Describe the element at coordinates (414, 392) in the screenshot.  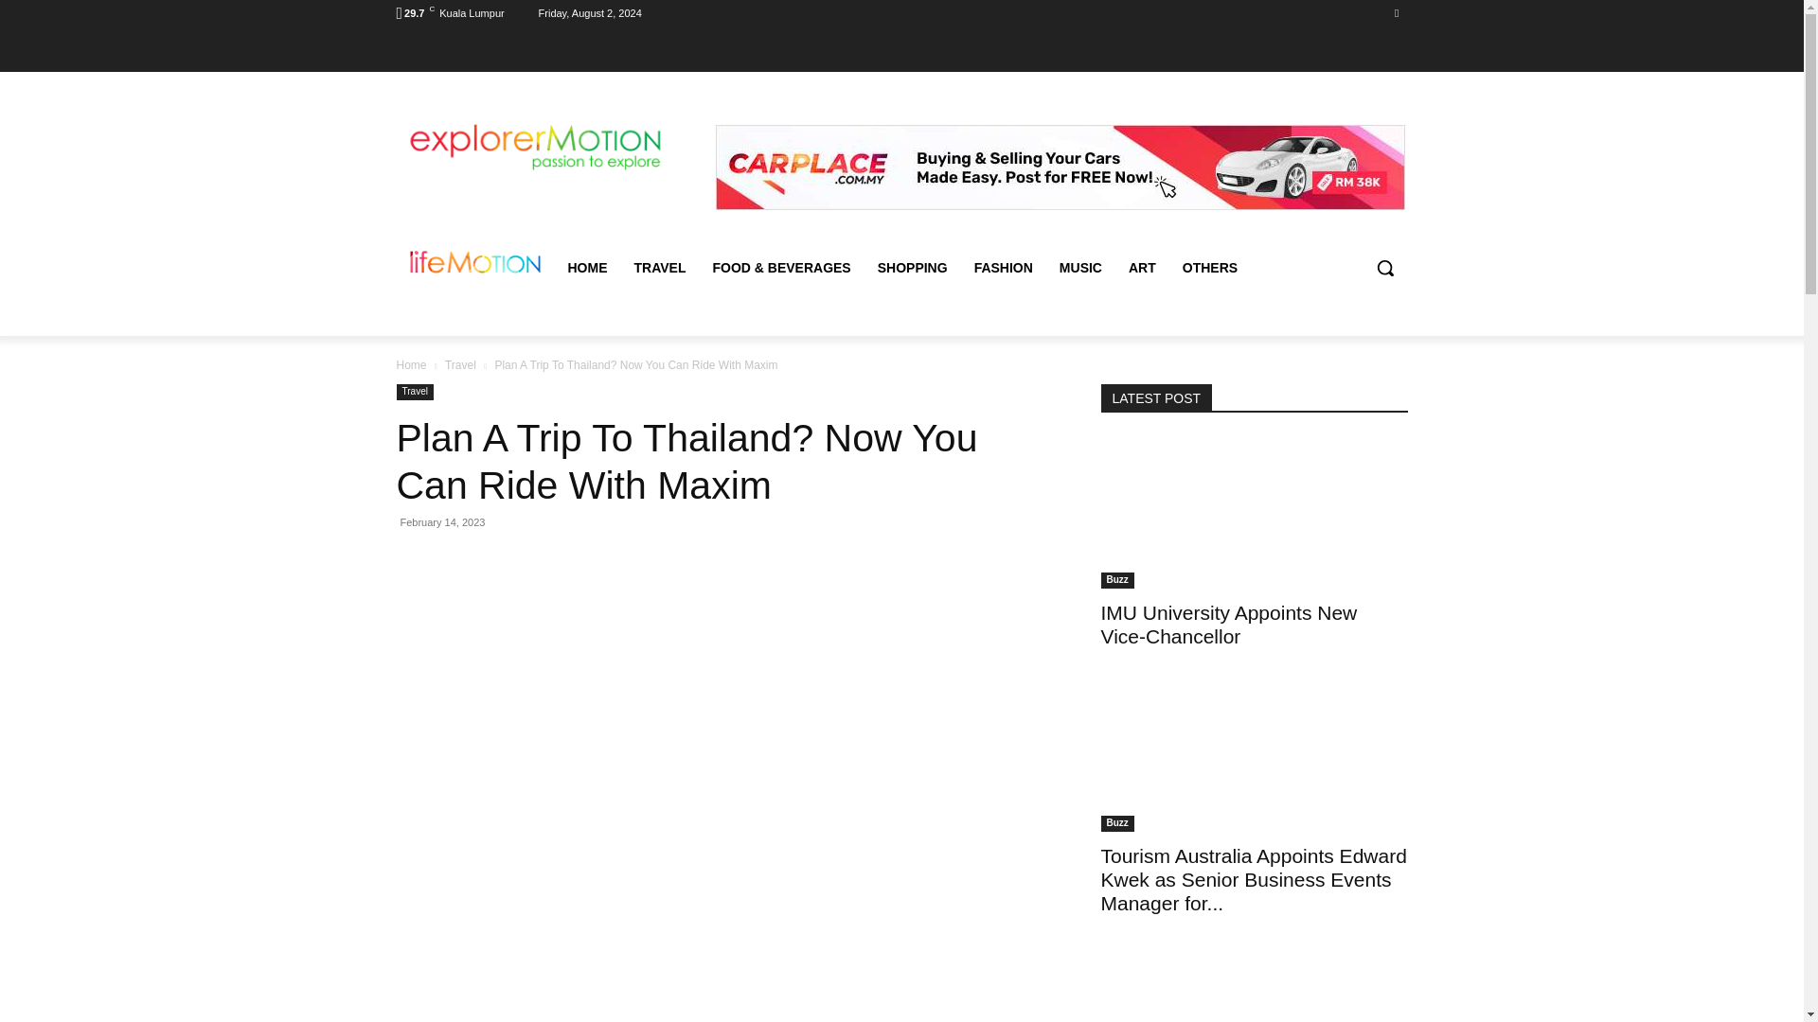
I see `Travel` at that location.